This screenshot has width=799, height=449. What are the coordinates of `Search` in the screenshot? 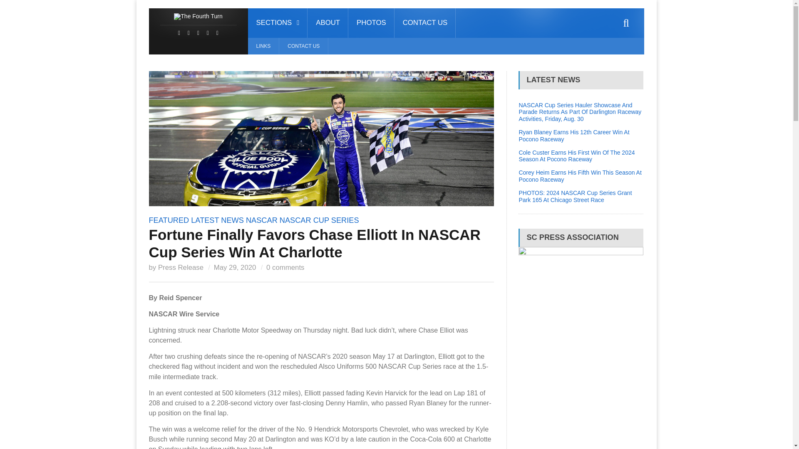 It's located at (626, 23).